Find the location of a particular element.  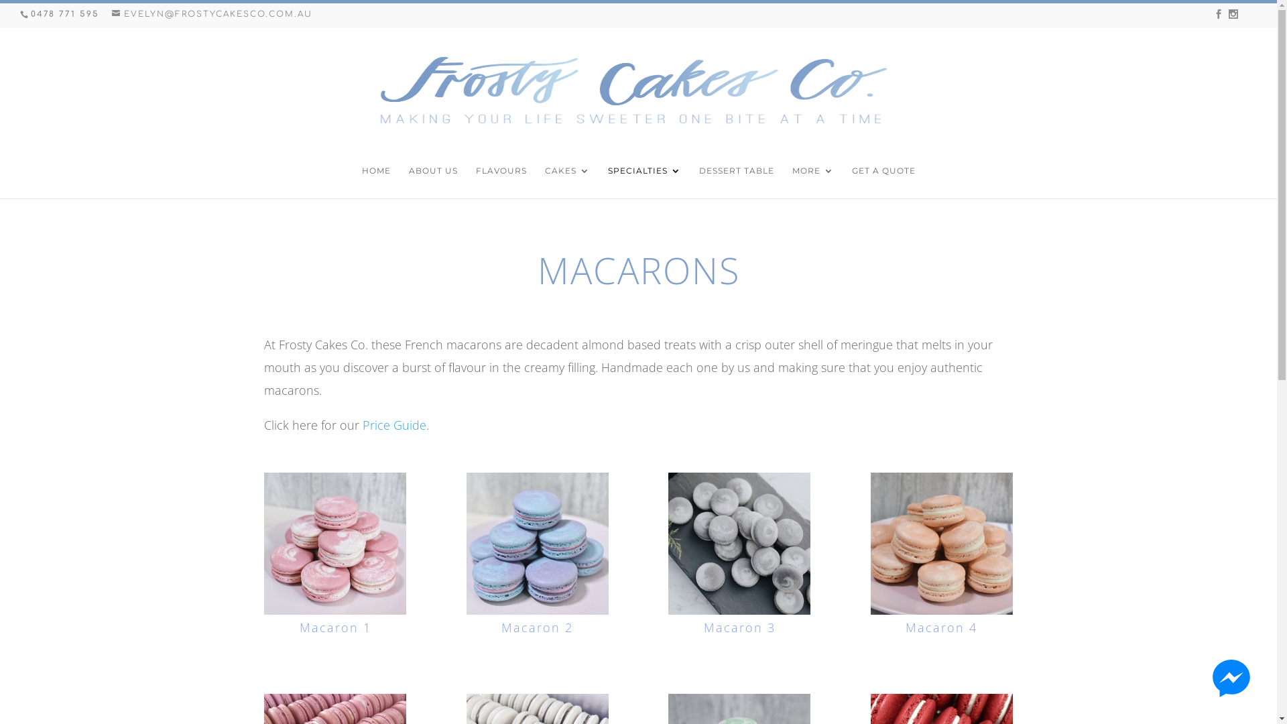

FLAVOURS is located at coordinates (501, 182).